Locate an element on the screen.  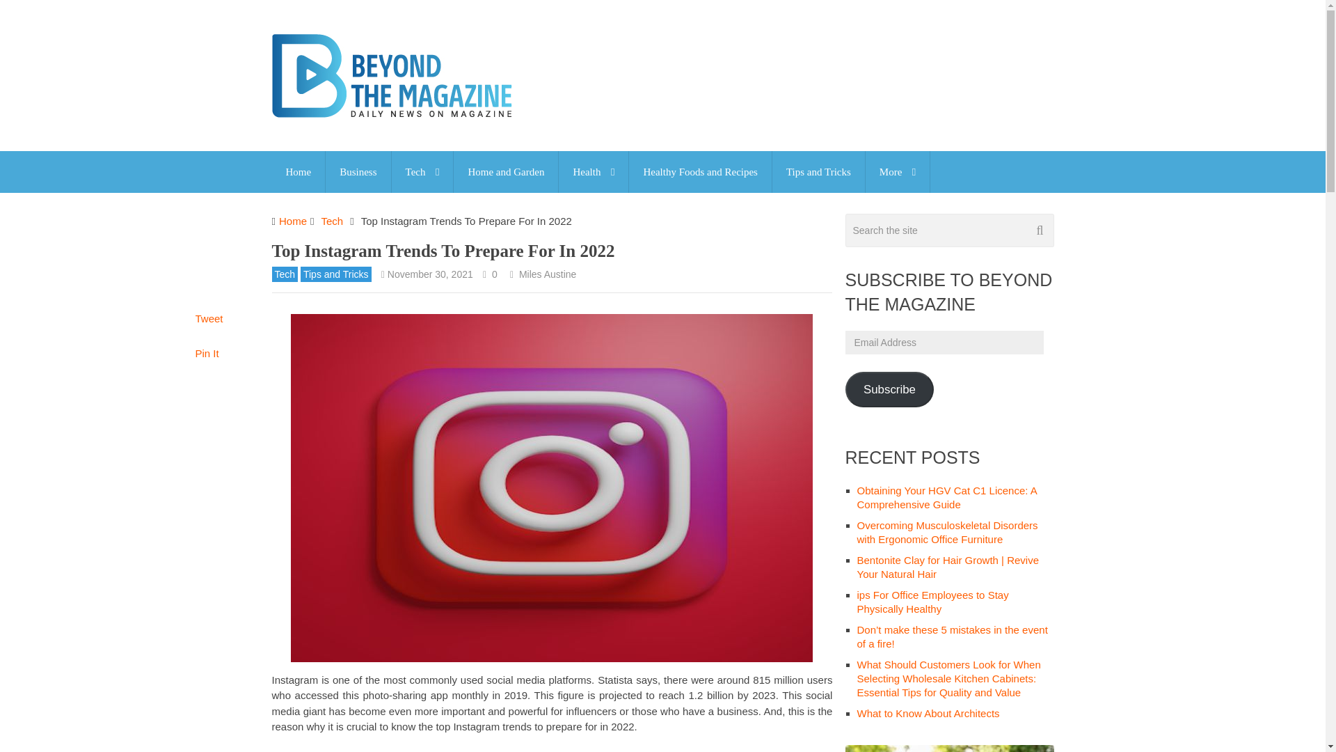
Home is located at coordinates (298, 171).